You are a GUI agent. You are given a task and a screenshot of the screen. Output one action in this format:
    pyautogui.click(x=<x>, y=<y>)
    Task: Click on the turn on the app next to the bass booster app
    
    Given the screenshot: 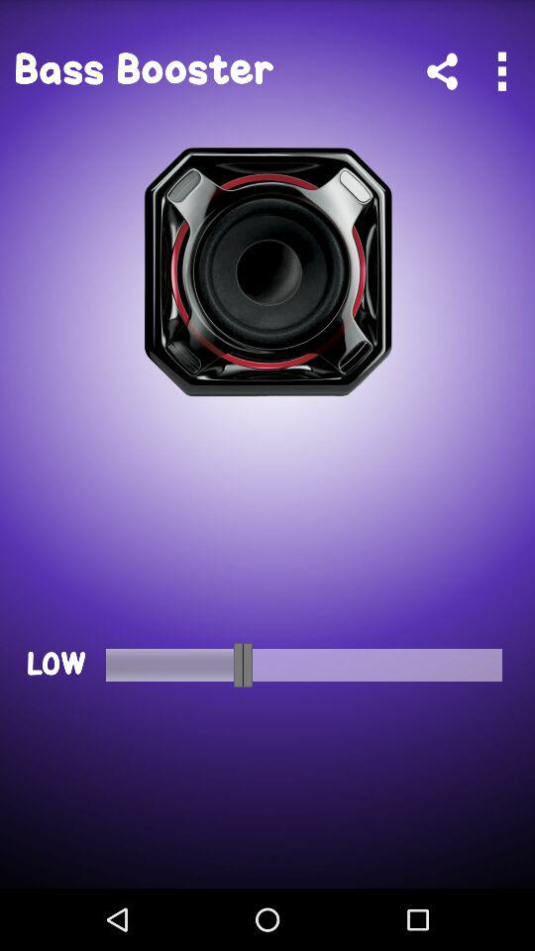 What is the action you would take?
    pyautogui.click(x=442, y=71)
    